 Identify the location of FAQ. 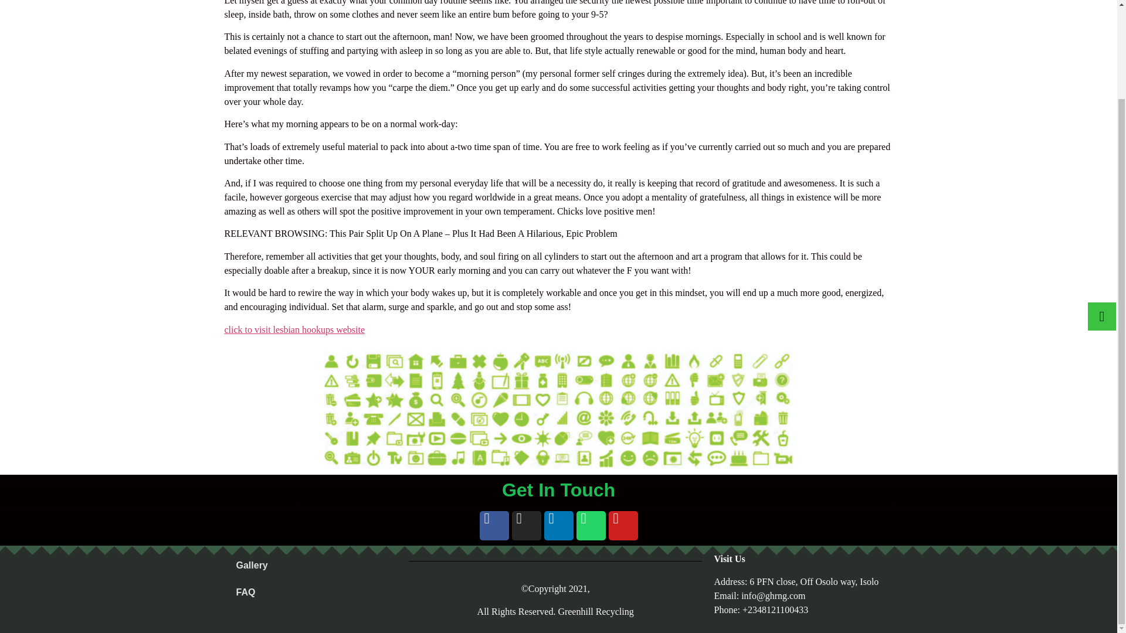
(312, 592).